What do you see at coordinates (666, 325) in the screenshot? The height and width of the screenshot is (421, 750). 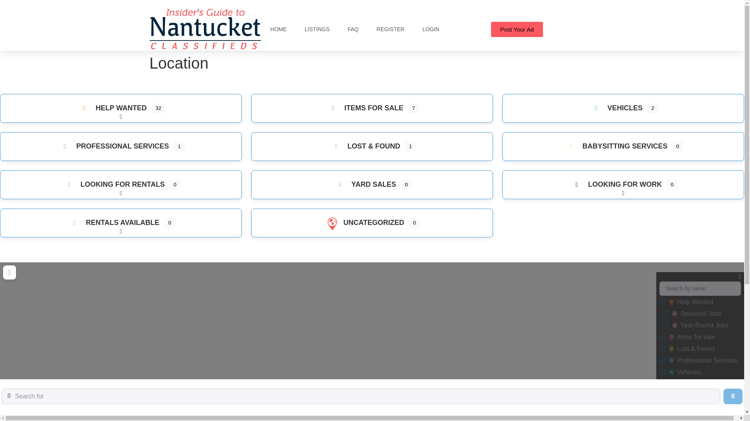 I see `16` at bounding box center [666, 325].